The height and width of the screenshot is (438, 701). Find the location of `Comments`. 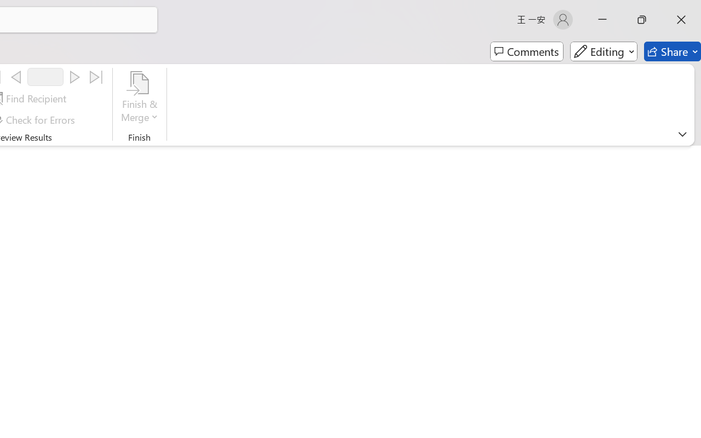

Comments is located at coordinates (527, 51).